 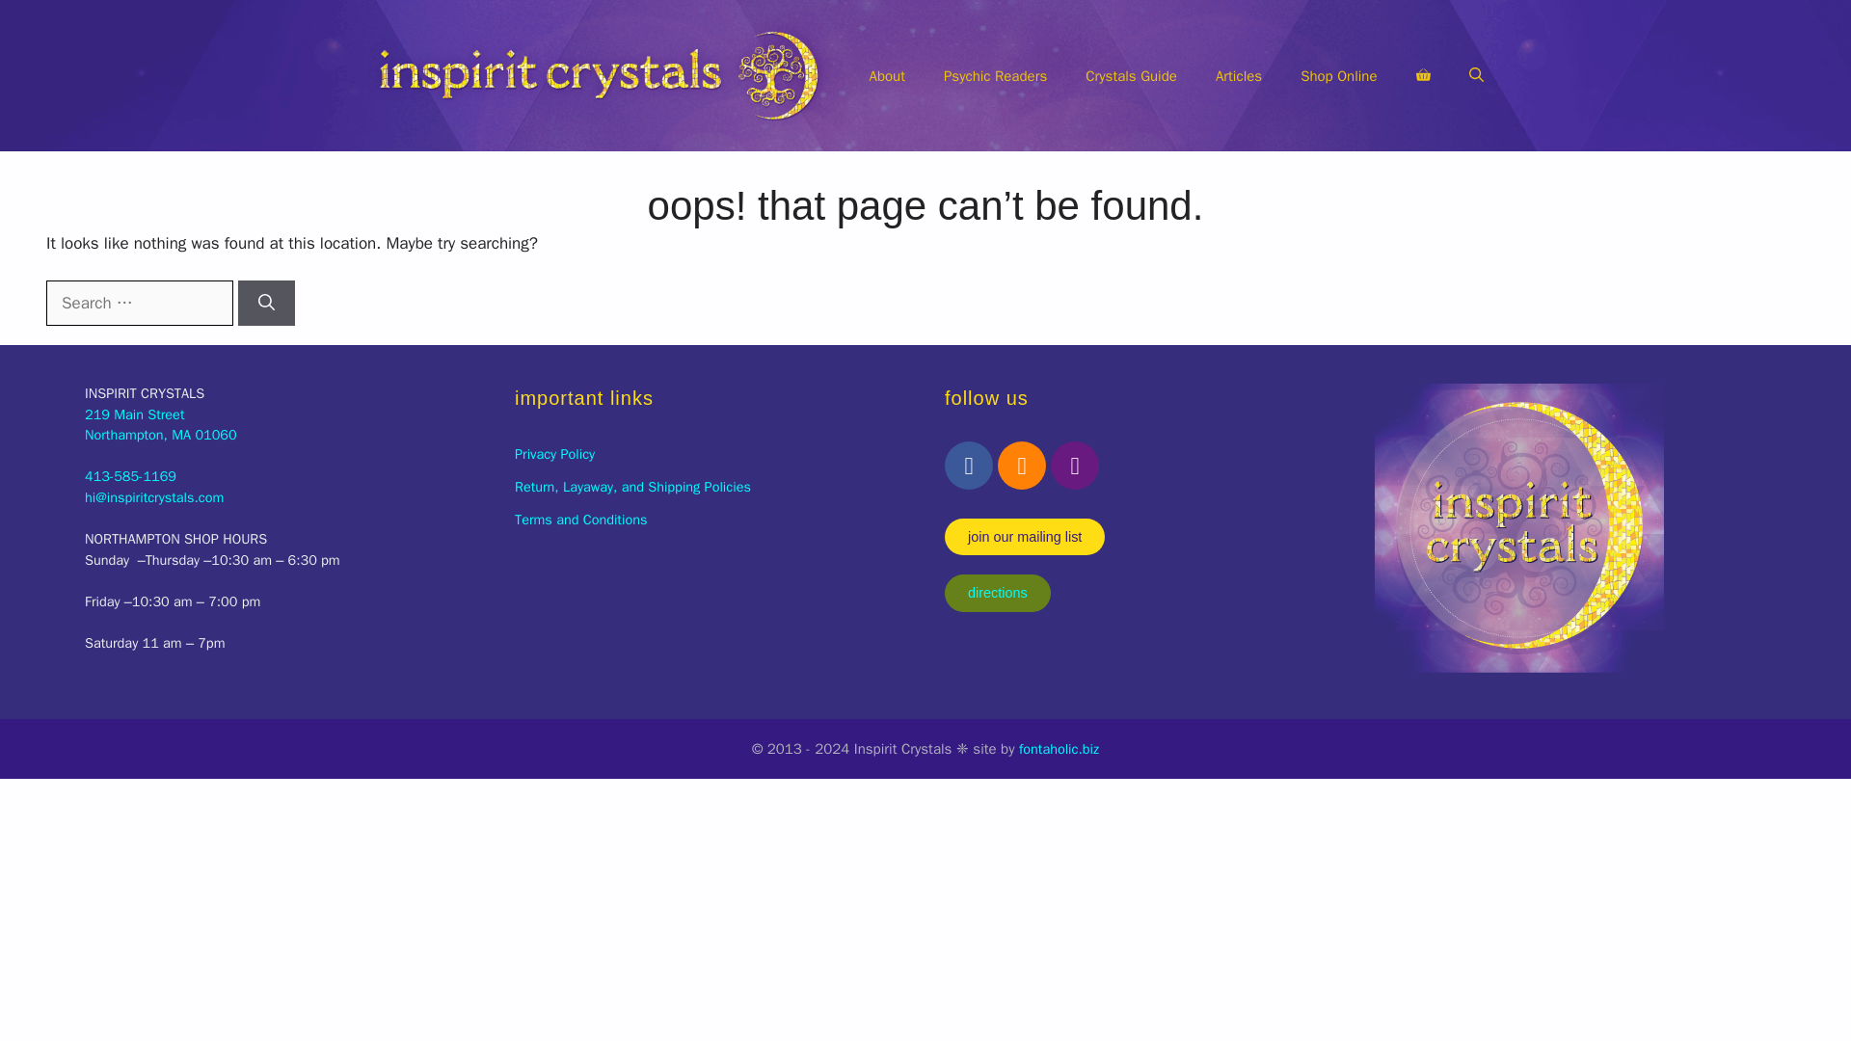 I want to click on Search for:, so click(x=580, y=519).